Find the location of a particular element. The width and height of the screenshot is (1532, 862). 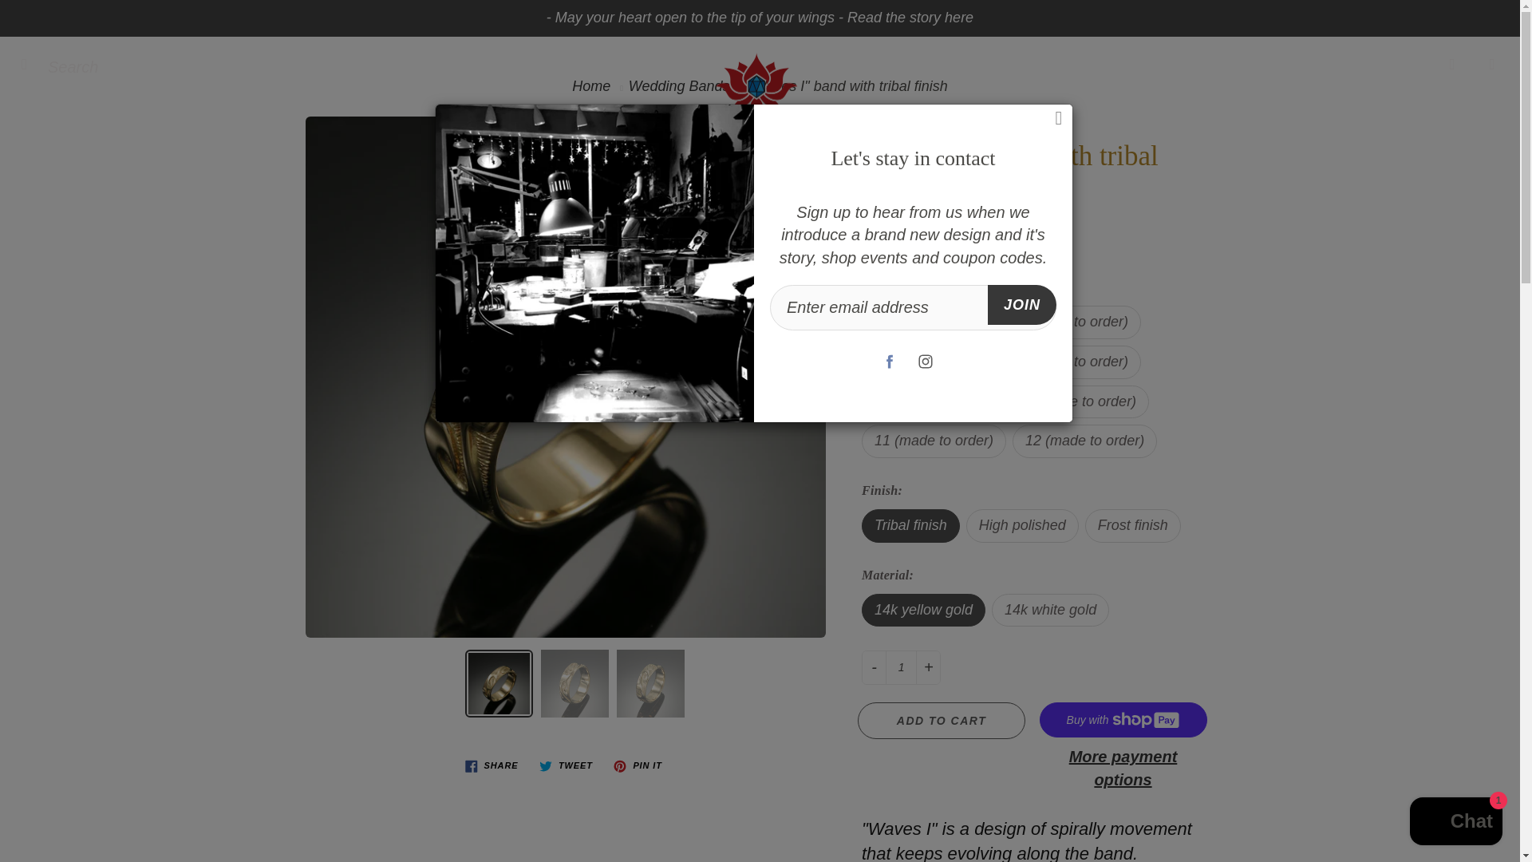

COLLECTIONS is located at coordinates (677, 215).